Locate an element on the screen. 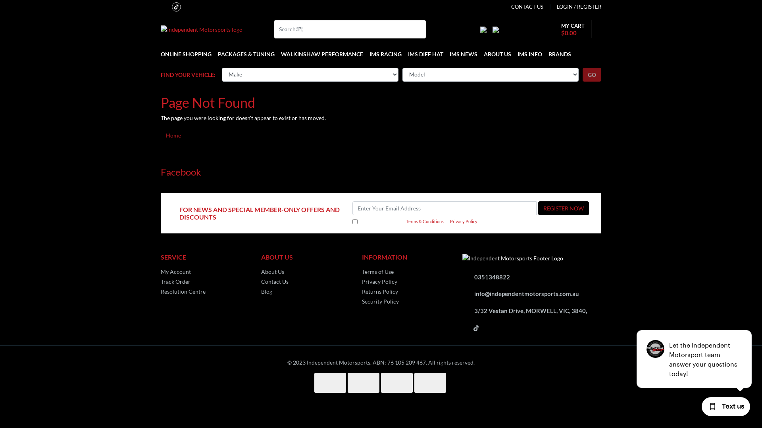  CONTACT US is located at coordinates (527, 7).